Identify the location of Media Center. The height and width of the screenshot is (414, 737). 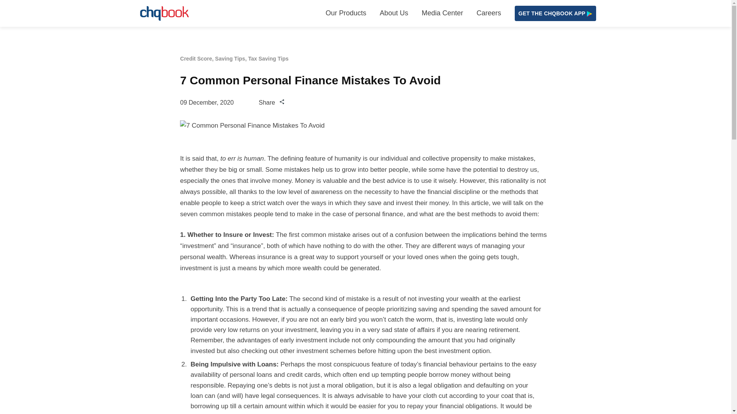
(442, 13).